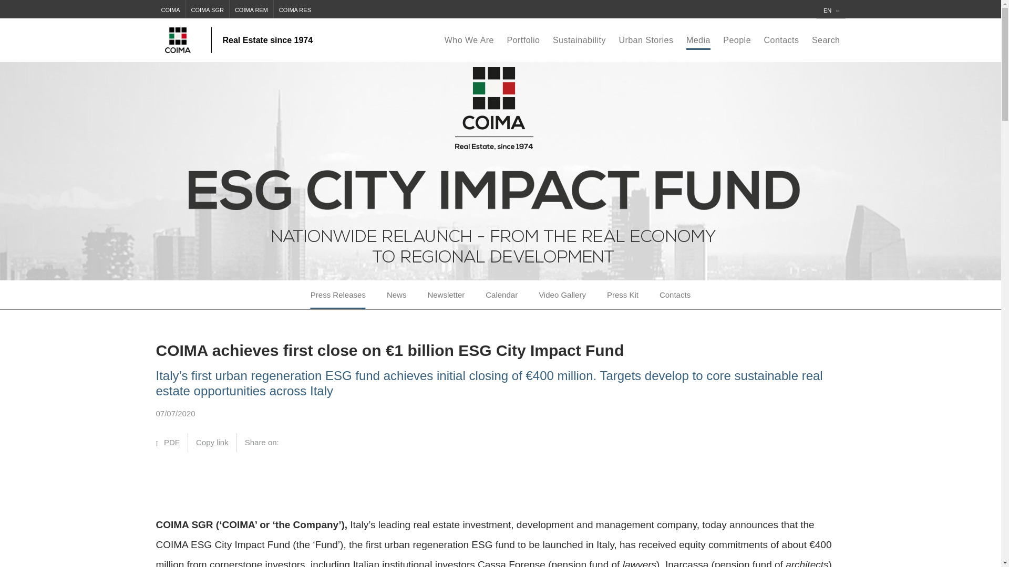 Image resolution: width=1009 pixels, height=567 pixels. What do you see at coordinates (469, 40) in the screenshot?
I see `Who We Are` at bounding box center [469, 40].